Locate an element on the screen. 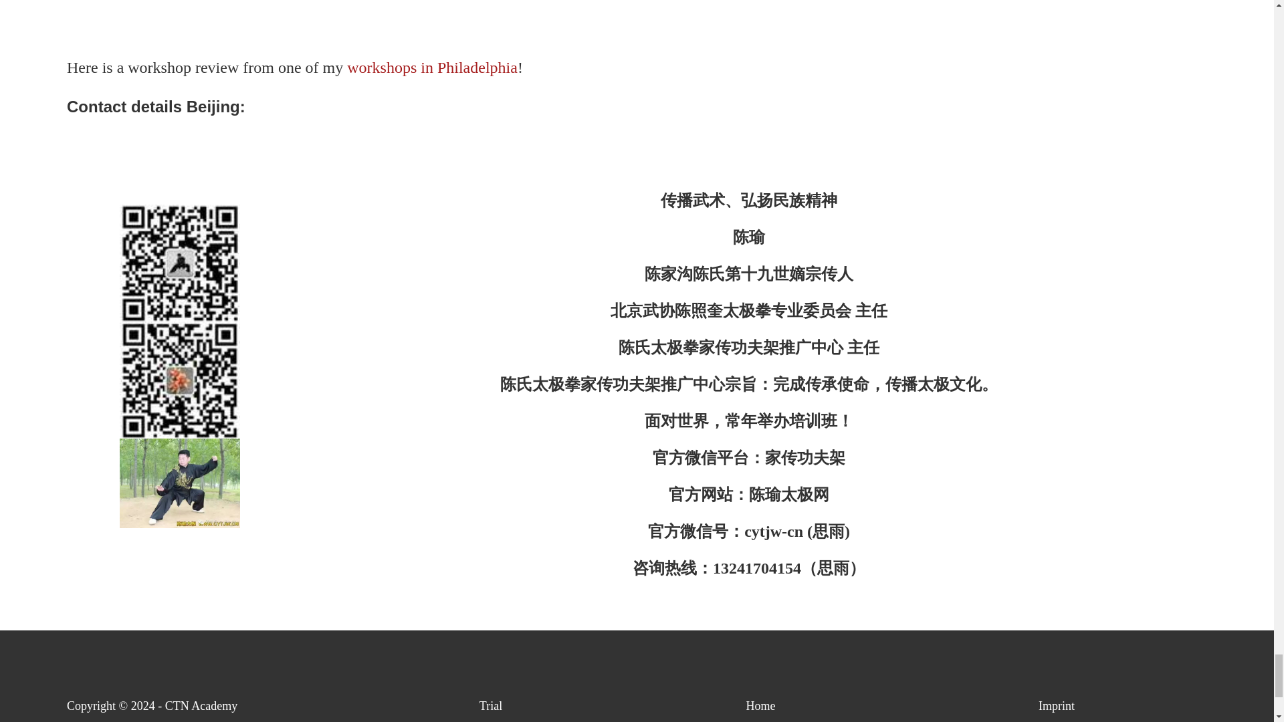 The height and width of the screenshot is (722, 1284). YouTube video player is located at coordinates (637, 18).